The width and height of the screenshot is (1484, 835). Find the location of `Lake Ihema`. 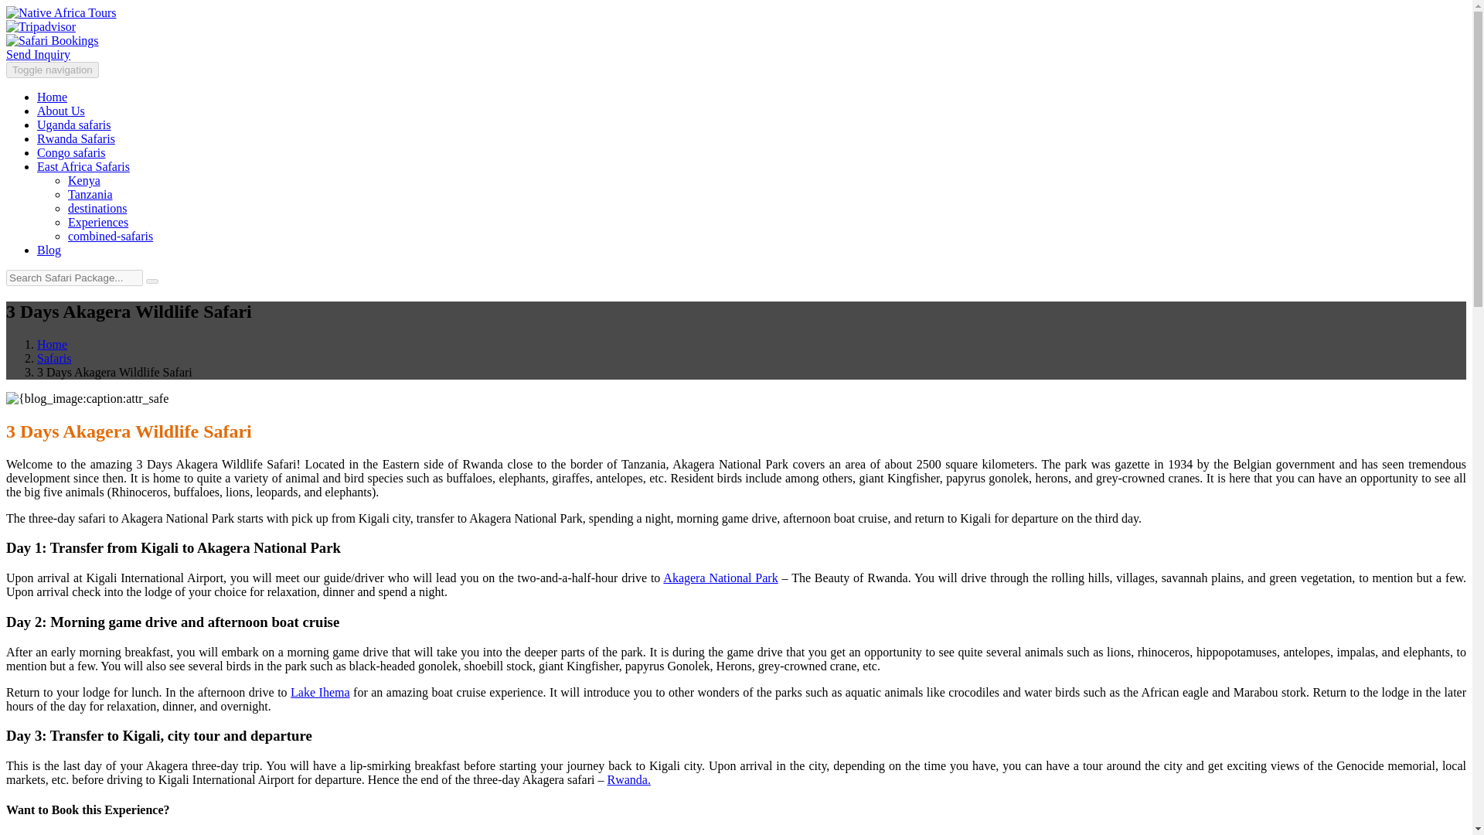

Lake Ihema is located at coordinates (320, 691).